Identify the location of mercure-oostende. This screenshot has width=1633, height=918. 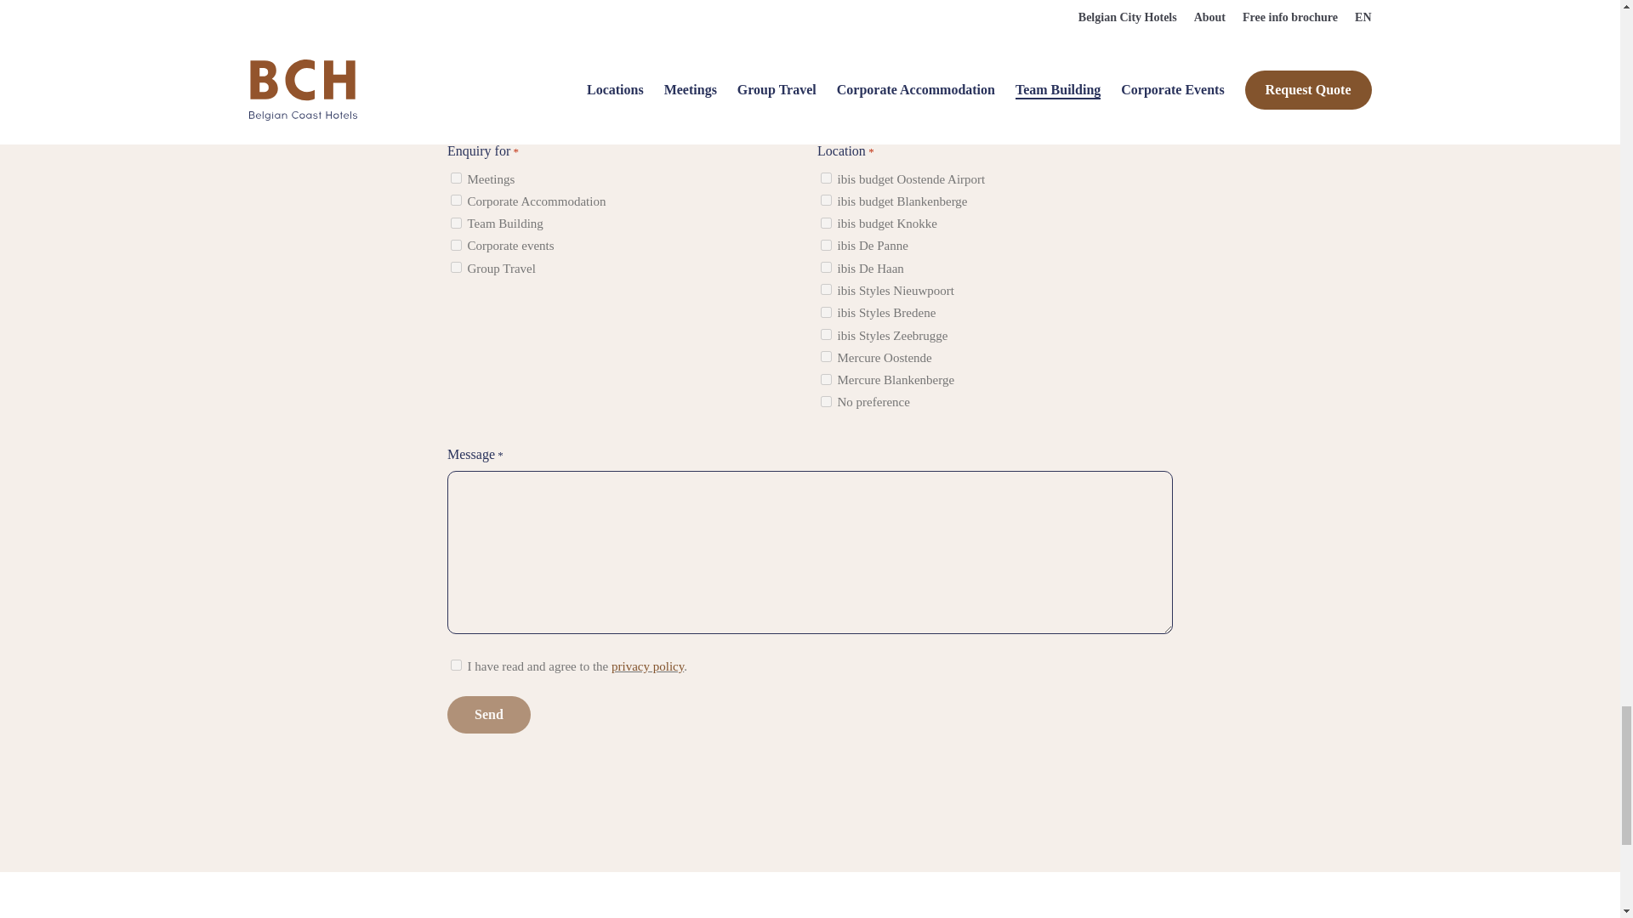
(826, 355).